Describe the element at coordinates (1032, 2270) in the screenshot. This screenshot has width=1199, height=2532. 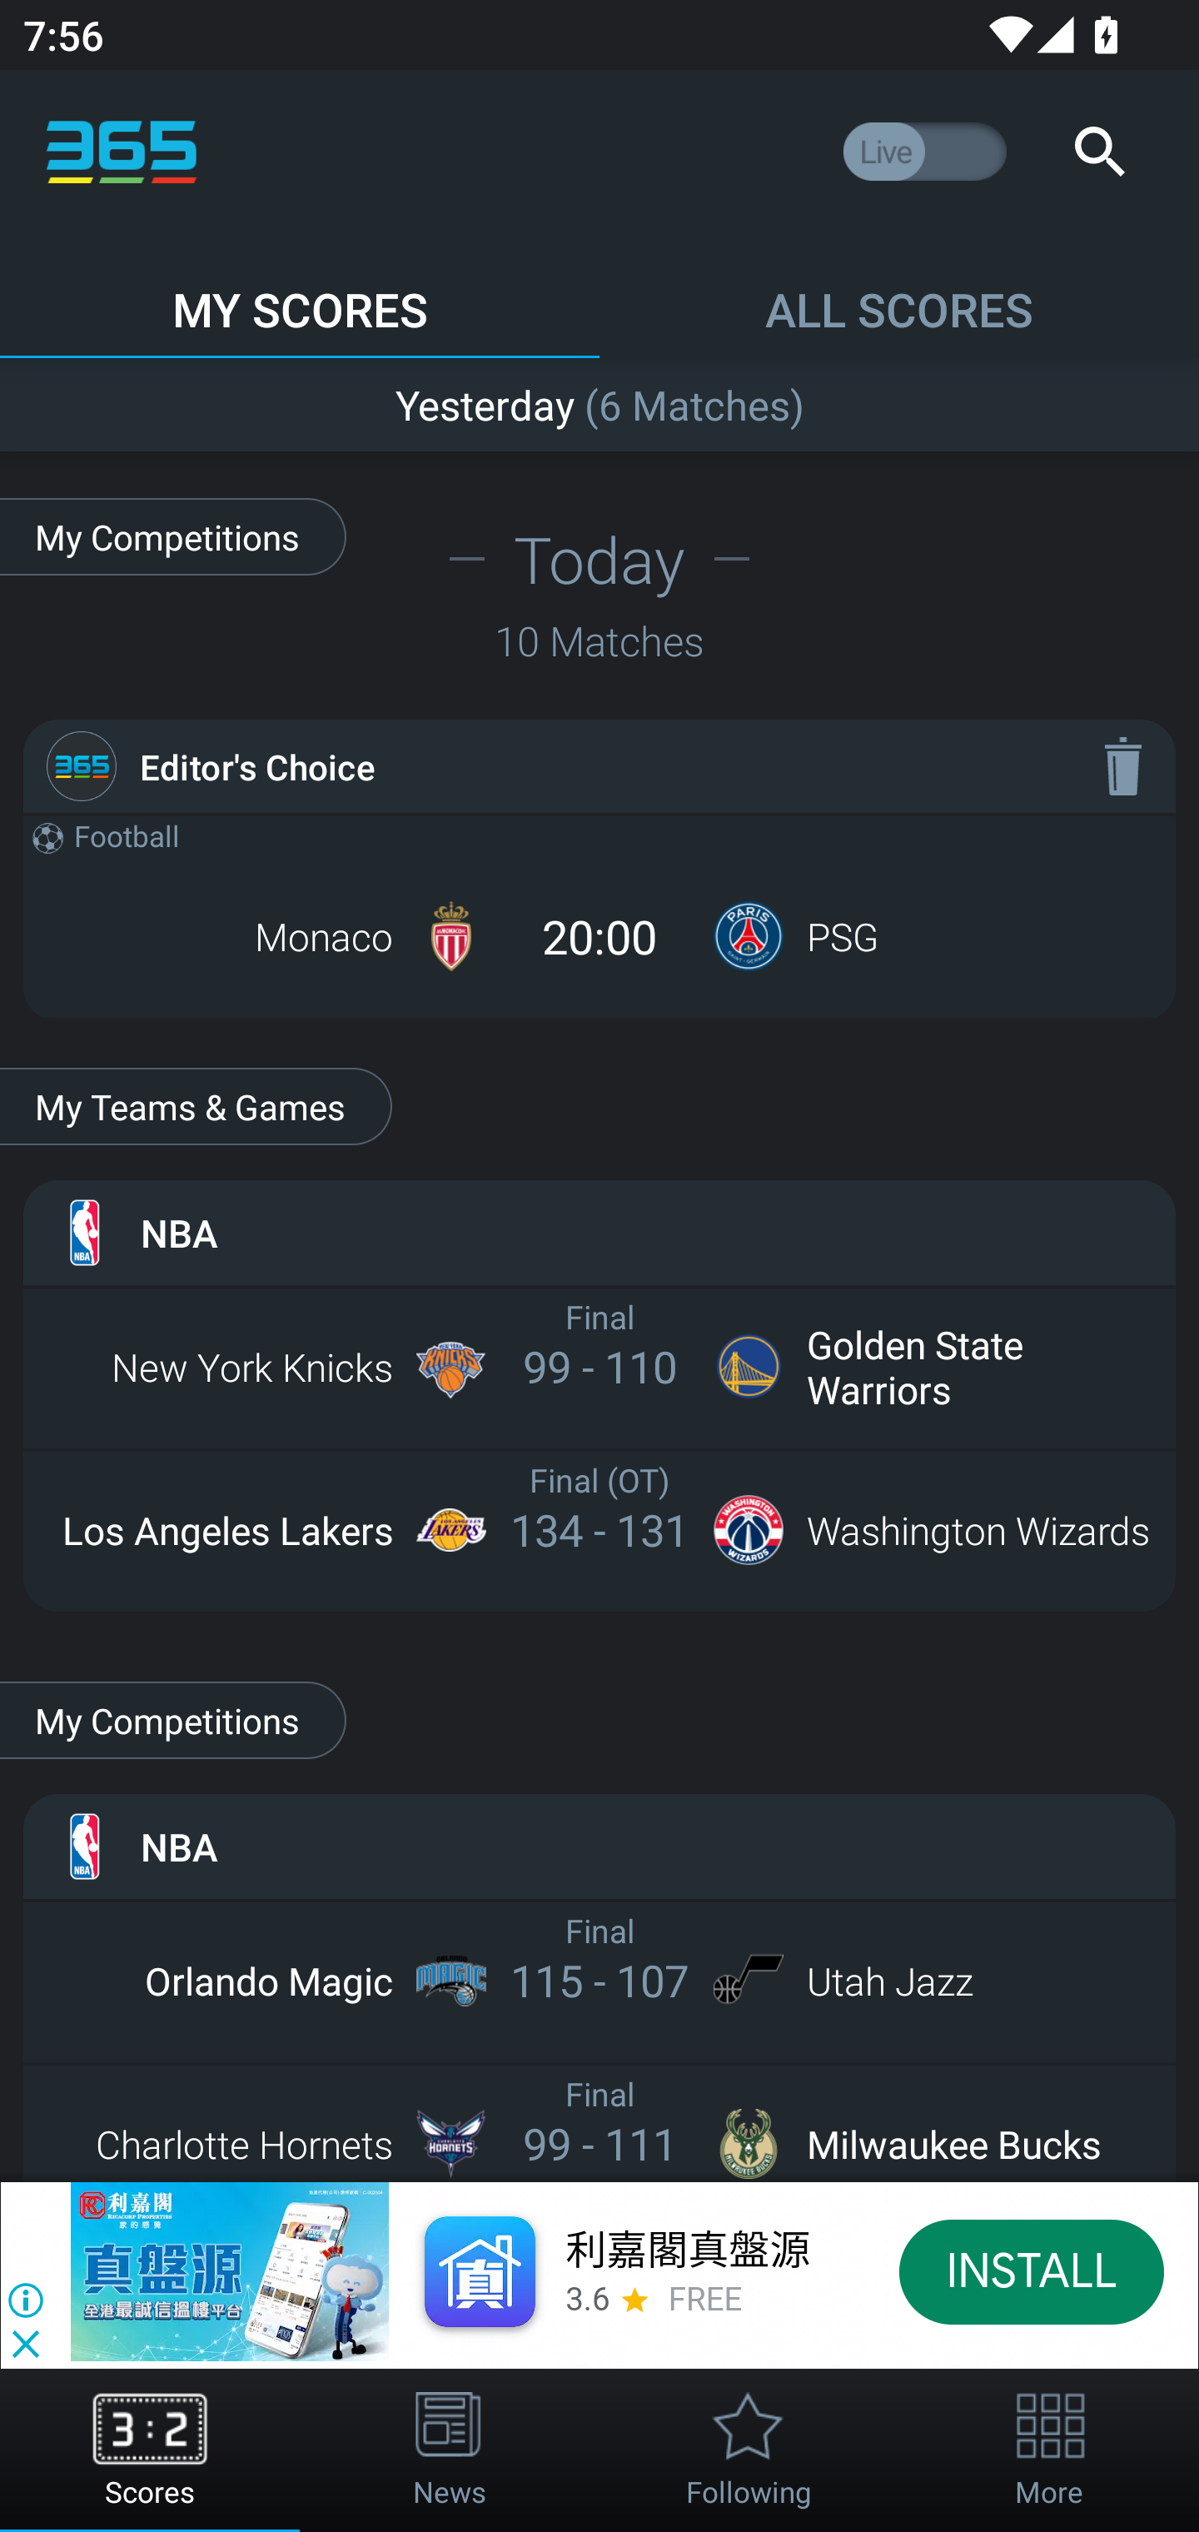
I see `INSTALL` at that location.